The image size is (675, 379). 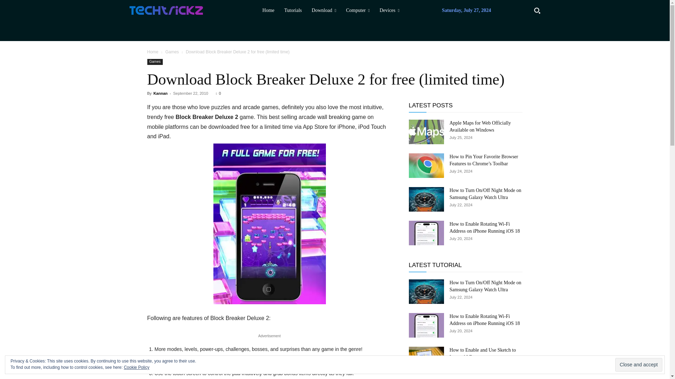 I want to click on Devices, so click(x=390, y=11).